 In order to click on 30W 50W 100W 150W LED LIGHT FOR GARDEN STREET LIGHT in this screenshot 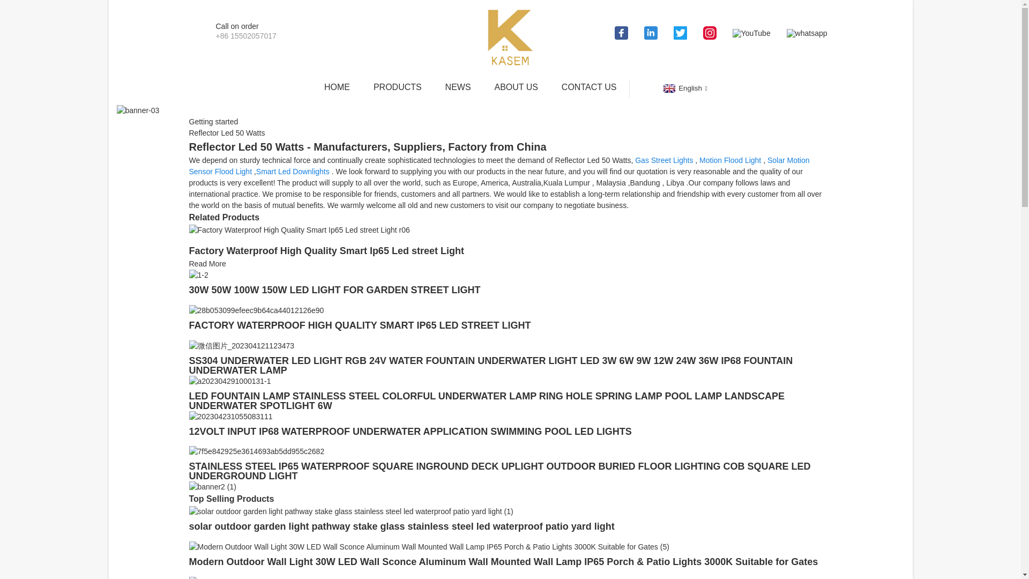, I will do `click(198, 274)`.